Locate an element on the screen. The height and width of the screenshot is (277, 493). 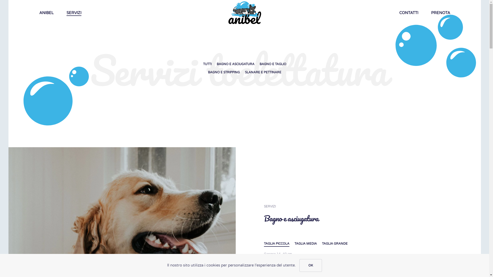
ANIBEL is located at coordinates (46, 13).